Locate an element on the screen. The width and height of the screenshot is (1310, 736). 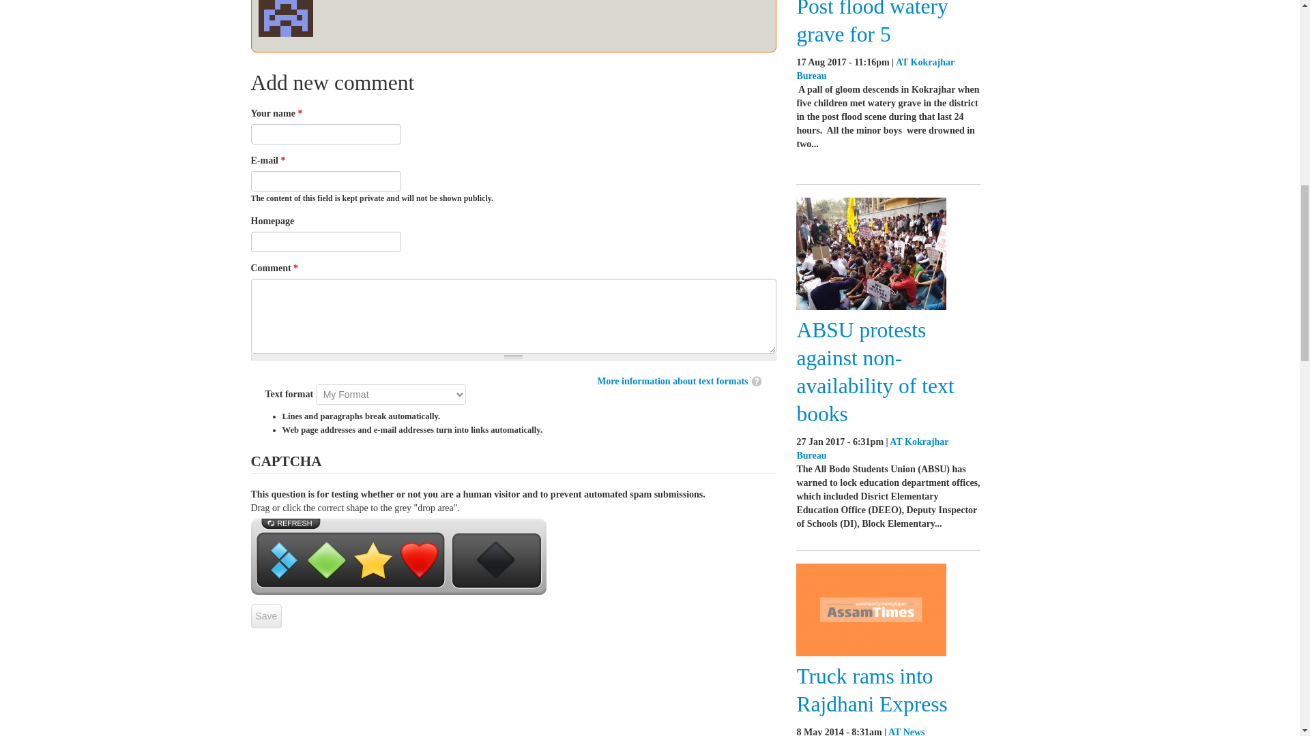
Post flood watery grave for 5 is located at coordinates (872, 23).